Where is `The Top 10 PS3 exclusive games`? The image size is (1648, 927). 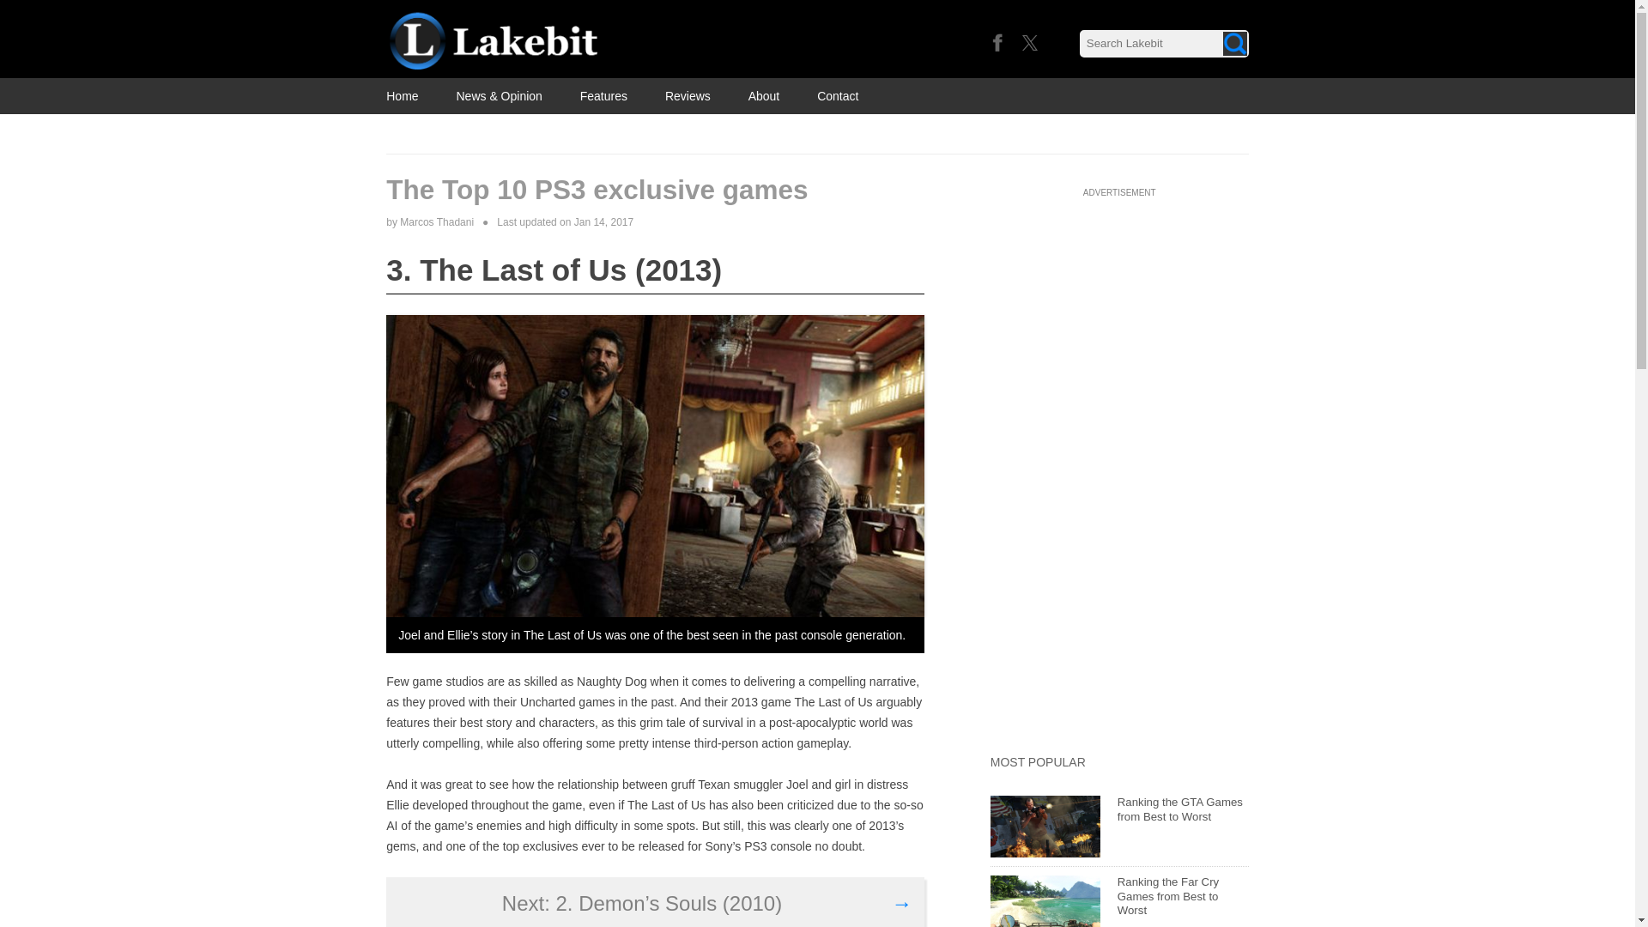 The Top 10 PS3 exclusive games is located at coordinates (655, 190).